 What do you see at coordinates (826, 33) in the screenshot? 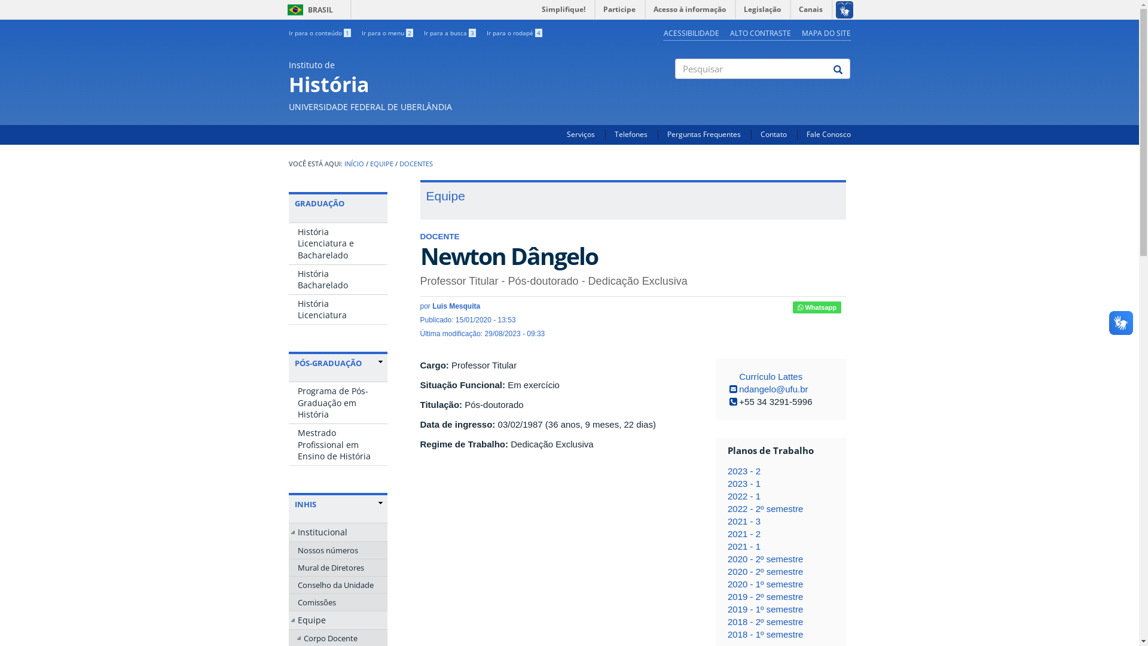
I see `MAPA DO SITE` at bounding box center [826, 33].